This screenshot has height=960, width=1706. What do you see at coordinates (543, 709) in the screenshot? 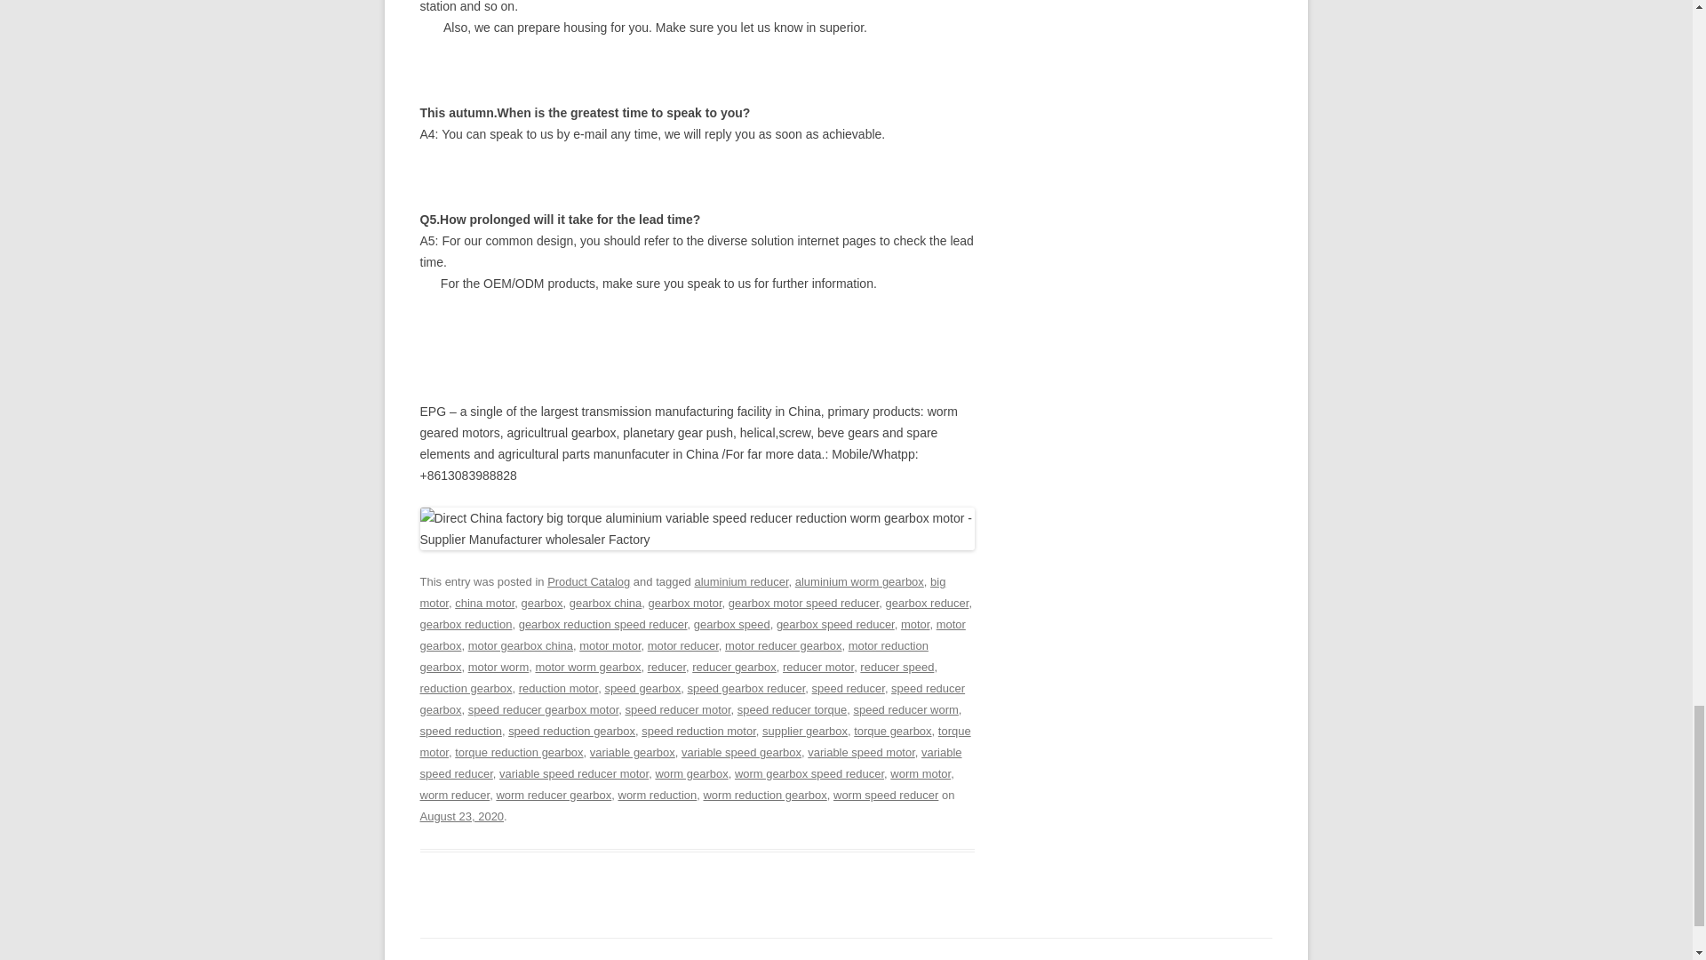
I see `speed reducer gearbox motor` at bounding box center [543, 709].